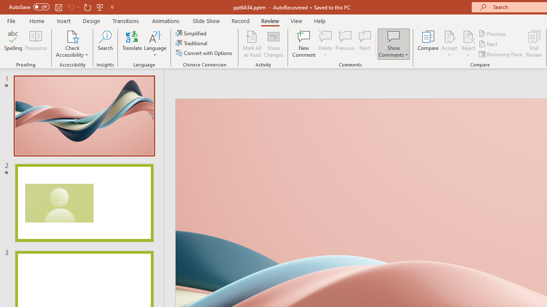  What do you see at coordinates (13, 43) in the screenshot?
I see `Spelling...` at bounding box center [13, 43].